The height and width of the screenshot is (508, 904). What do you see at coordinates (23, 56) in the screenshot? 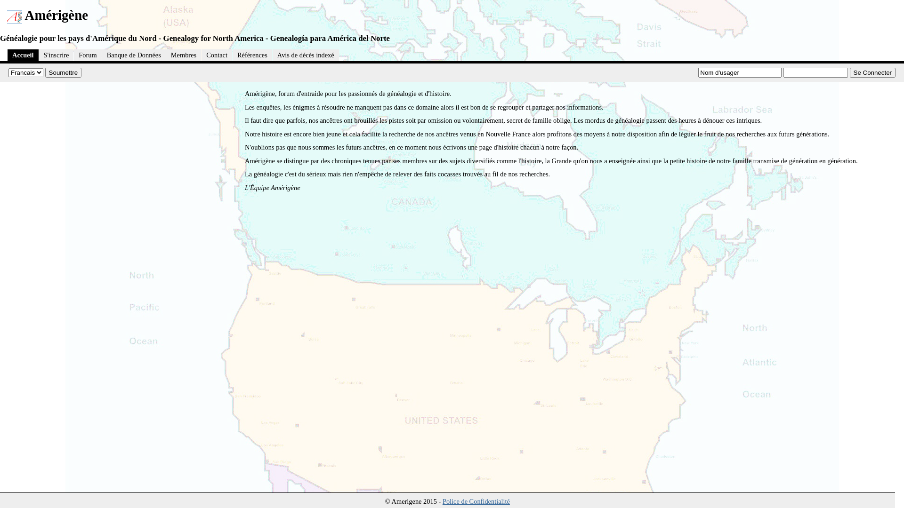
I see `Accueil` at bounding box center [23, 56].